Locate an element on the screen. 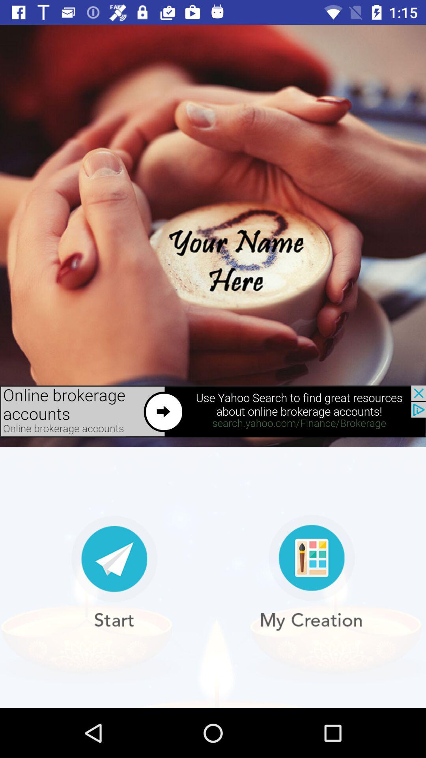  open advertisement is located at coordinates (213, 411).